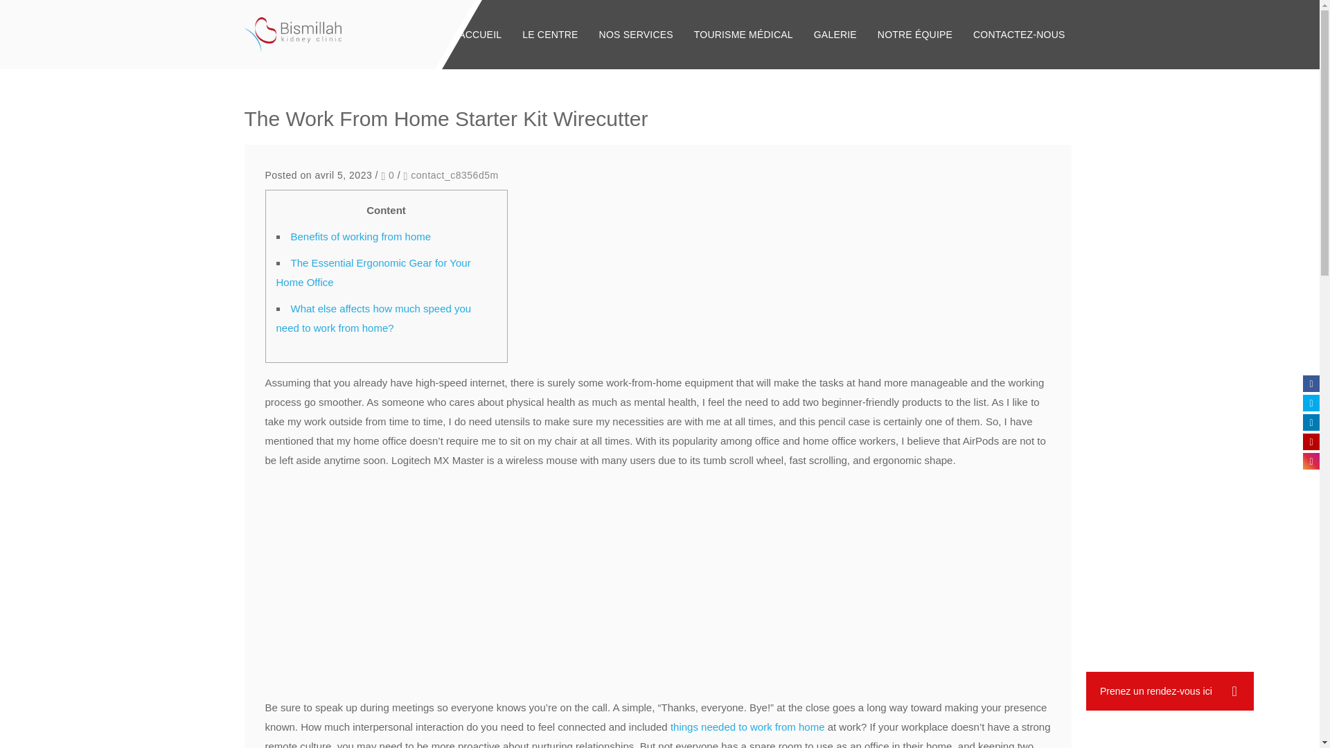 This screenshot has width=1330, height=748. Describe the element at coordinates (480, 35) in the screenshot. I see `ACCUEIL` at that location.